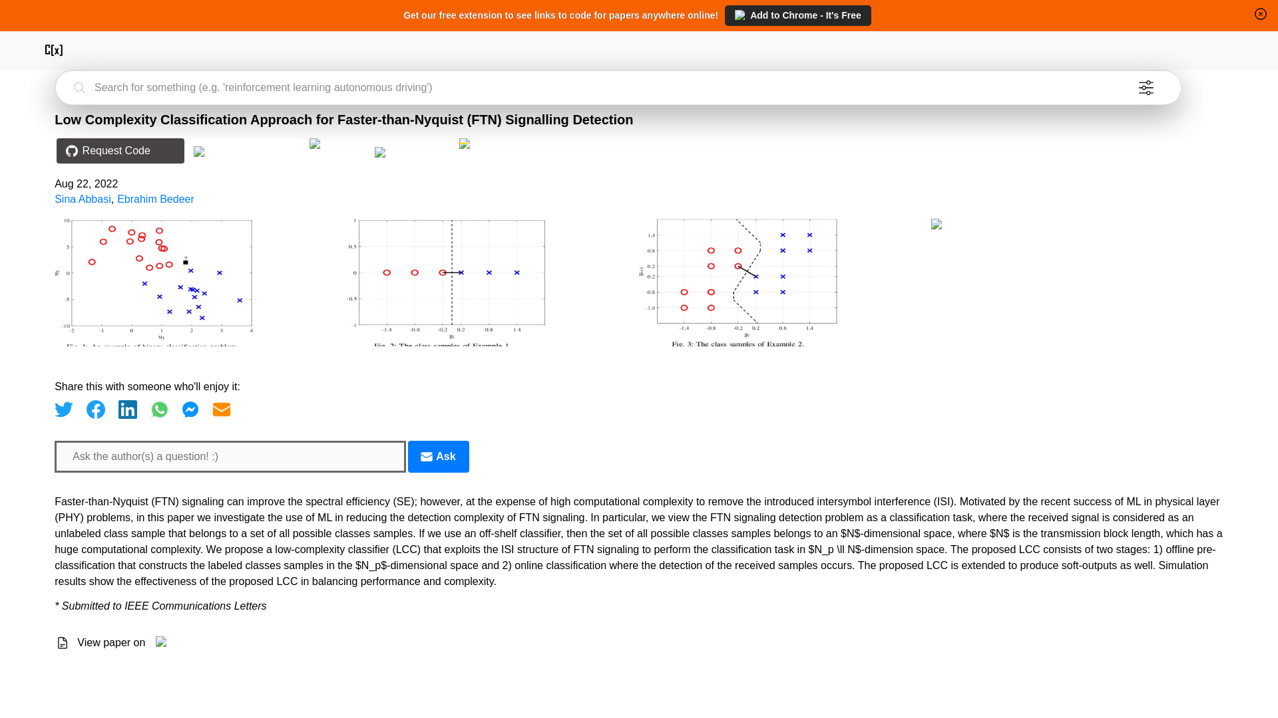  What do you see at coordinates (246, 152) in the screenshot?
I see `View code for similar papers` at bounding box center [246, 152].